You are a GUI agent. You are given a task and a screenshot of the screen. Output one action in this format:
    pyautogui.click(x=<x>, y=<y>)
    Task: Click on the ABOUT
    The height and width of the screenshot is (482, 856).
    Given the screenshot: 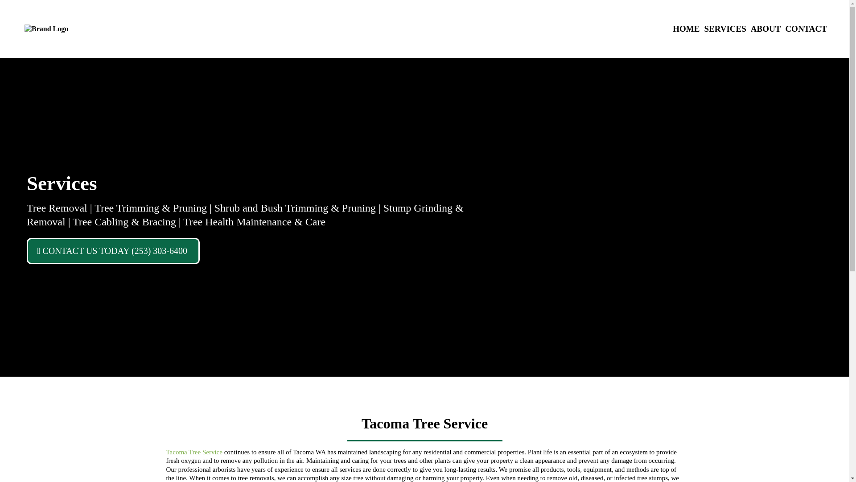 What is the action you would take?
    pyautogui.click(x=765, y=29)
    